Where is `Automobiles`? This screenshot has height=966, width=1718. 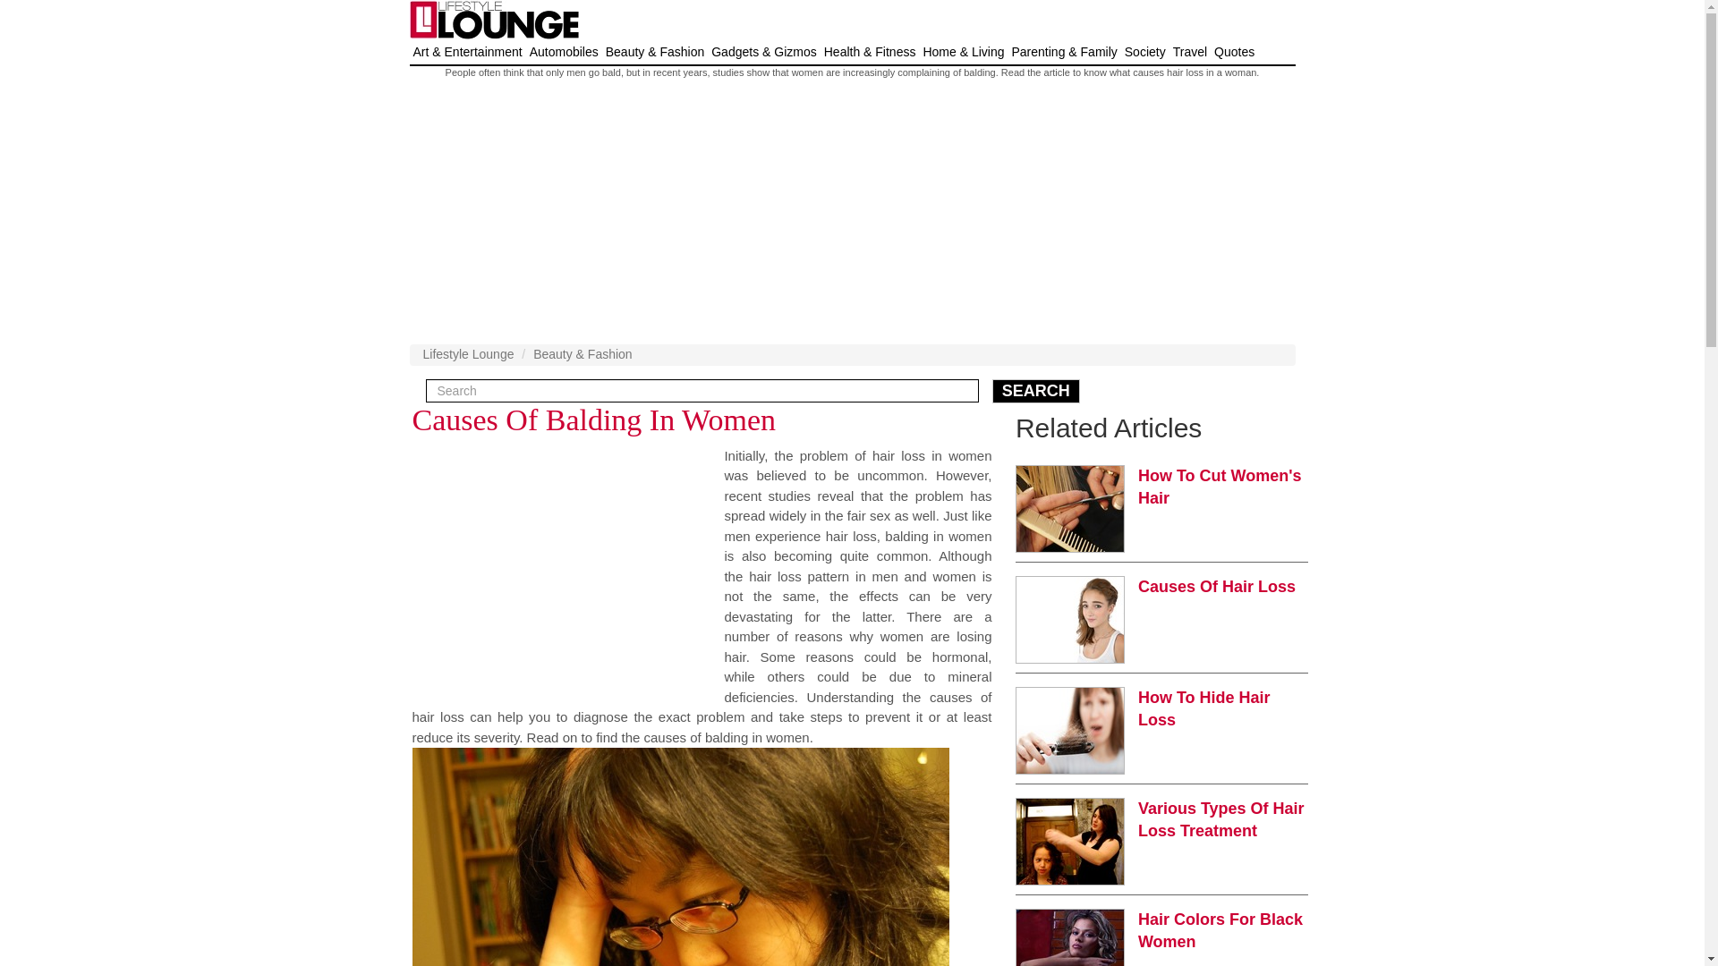 Automobiles is located at coordinates (564, 52).